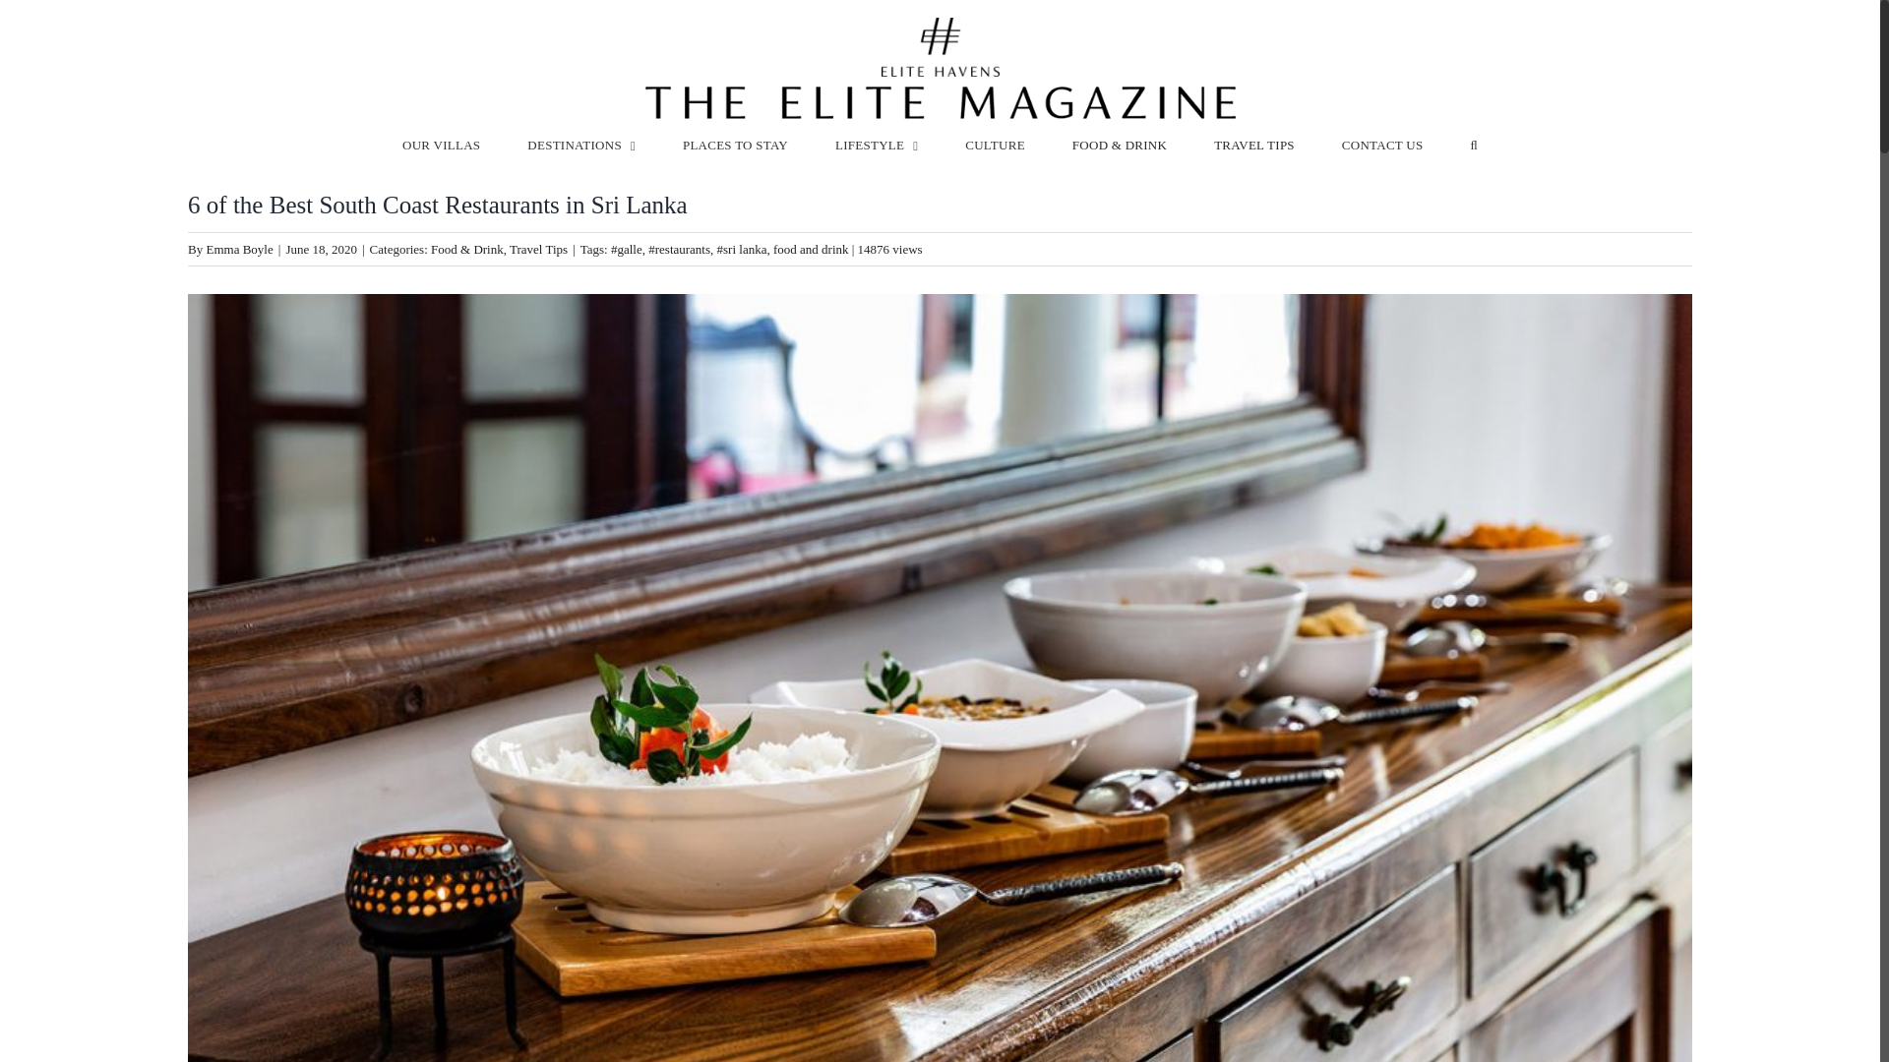 This screenshot has width=1889, height=1062. What do you see at coordinates (441, 145) in the screenshot?
I see `OUR VILLAS` at bounding box center [441, 145].